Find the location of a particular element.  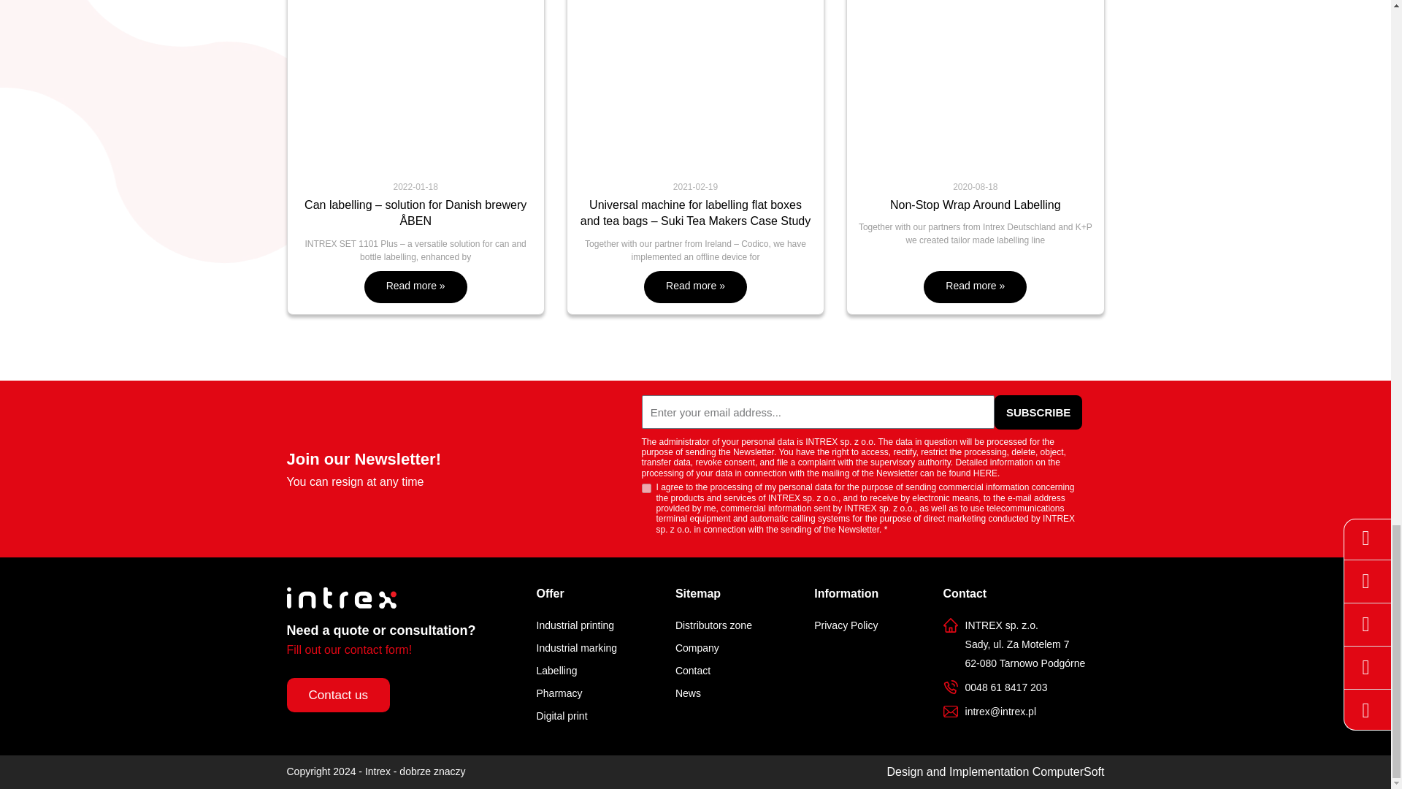

on is located at coordinates (646, 488).